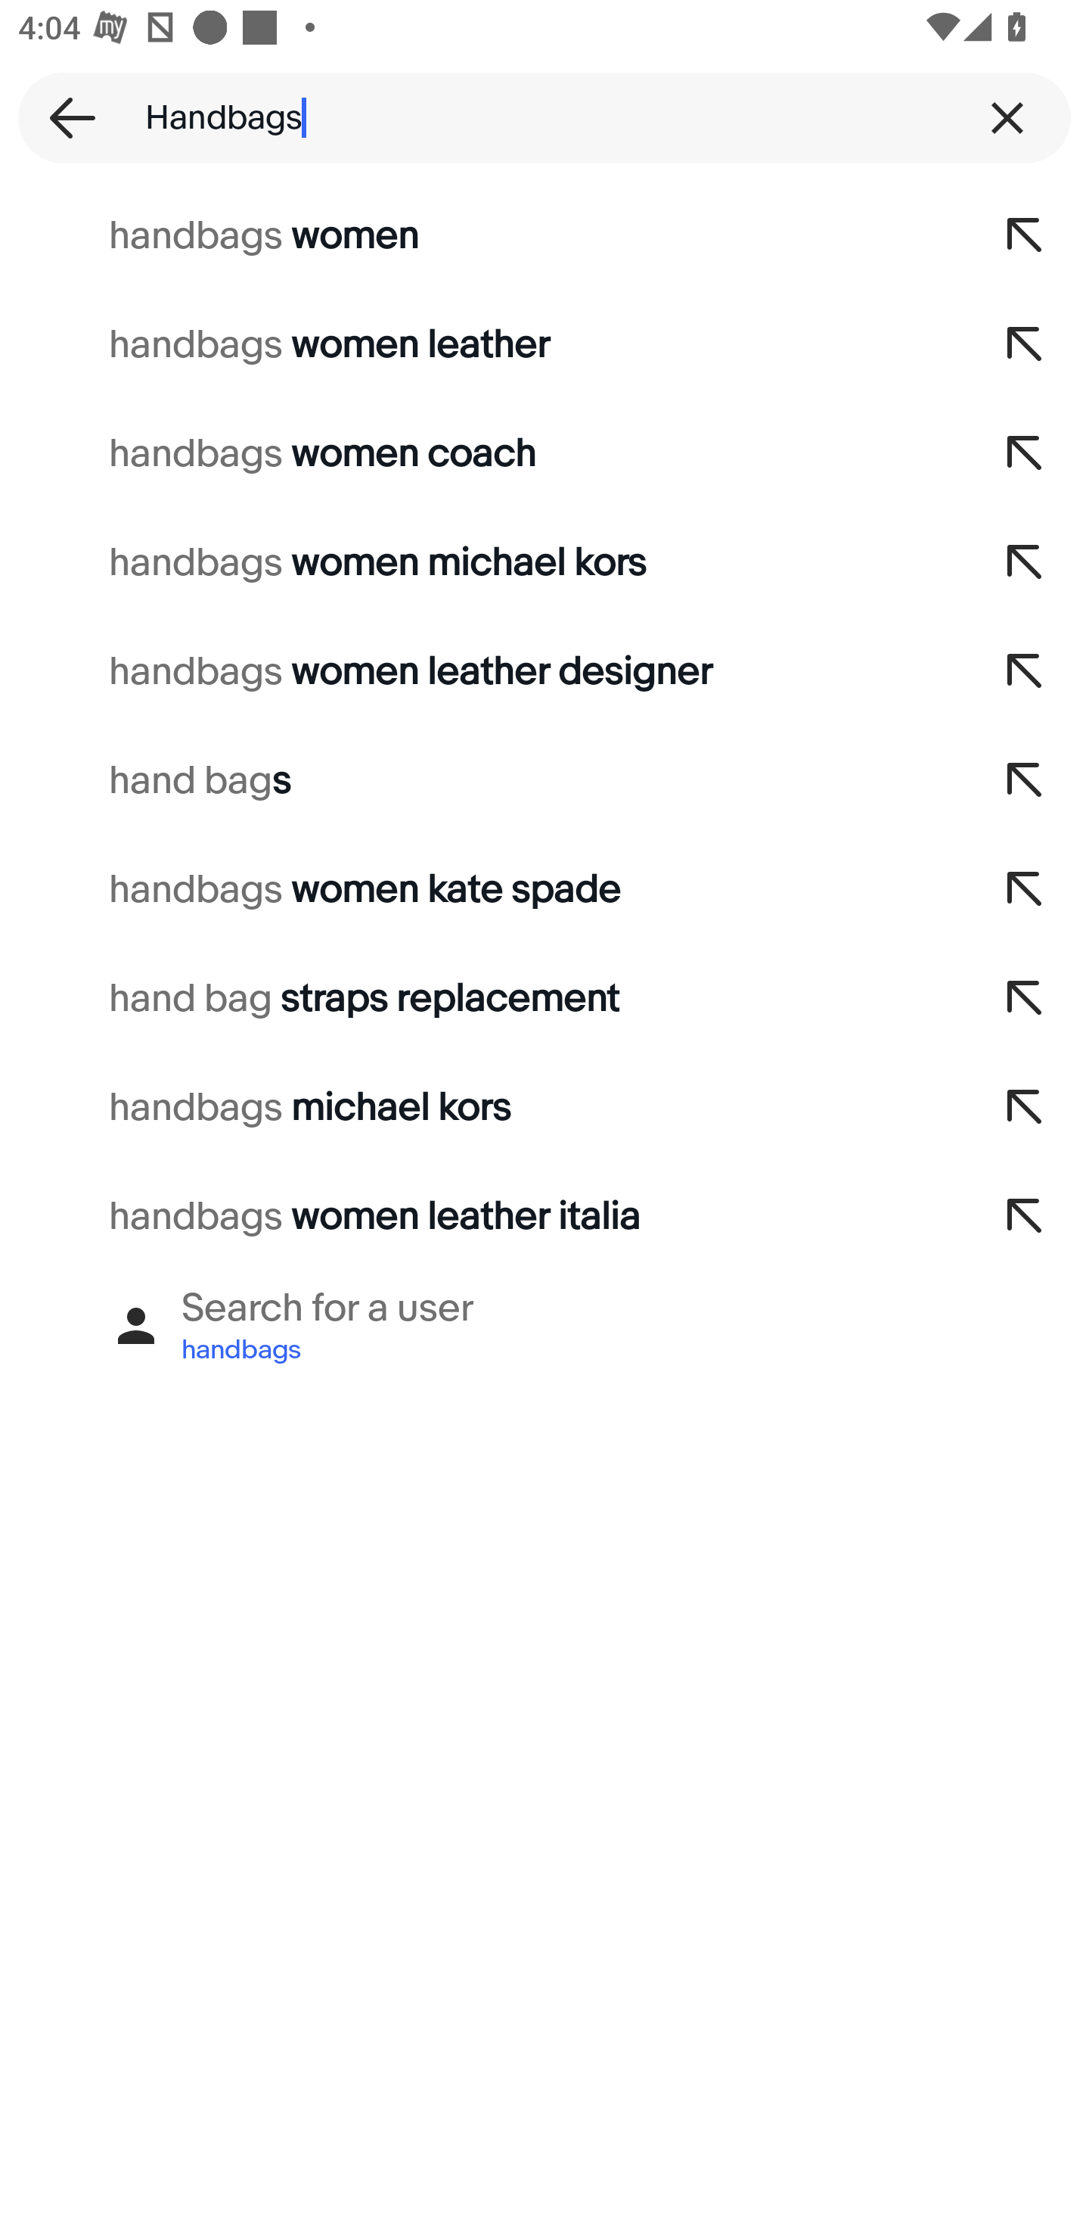 Image resolution: width=1089 pixels, height=2240 pixels. What do you see at coordinates (1025, 236) in the screenshot?
I see `Add to search query,handbags women` at bounding box center [1025, 236].